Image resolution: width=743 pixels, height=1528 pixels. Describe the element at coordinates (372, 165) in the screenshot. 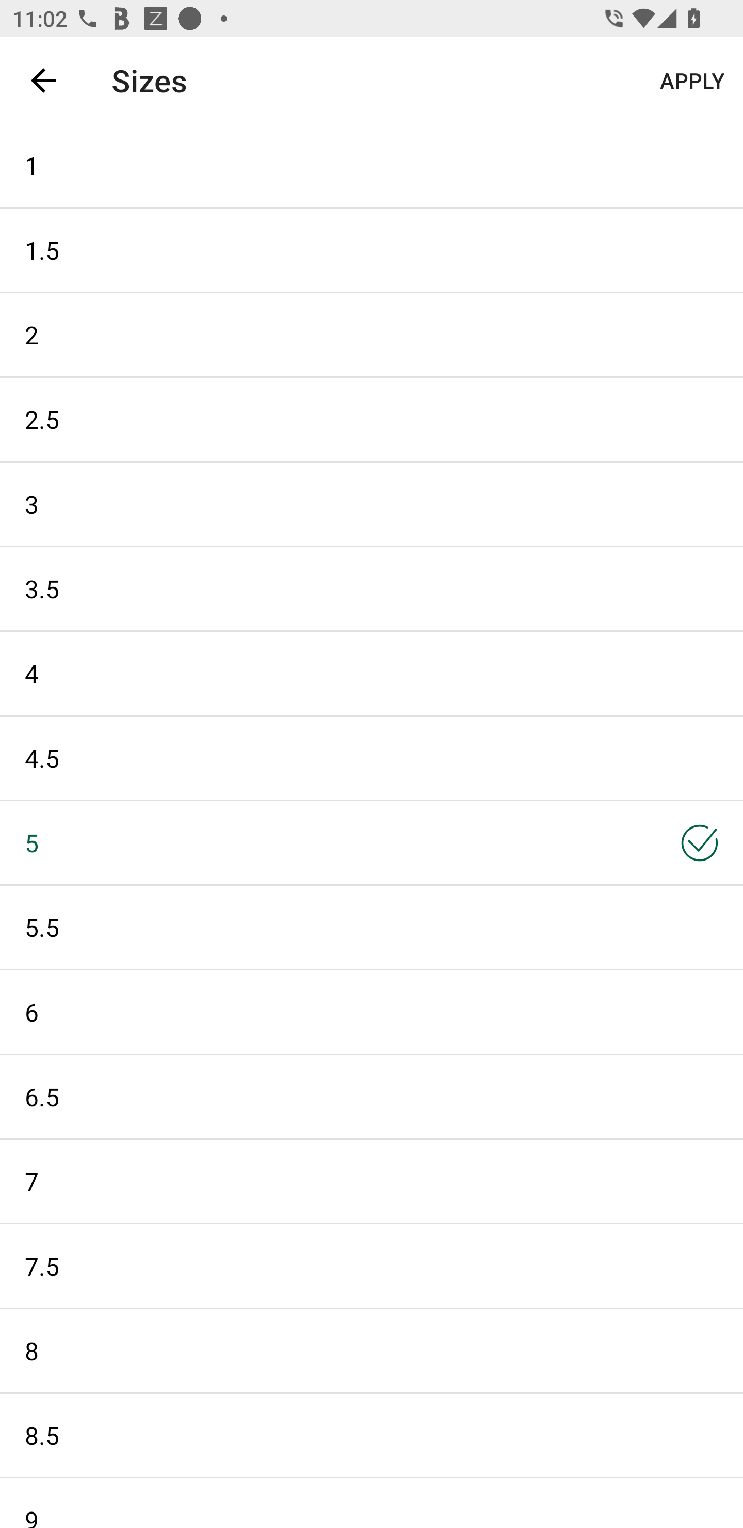

I see `1` at that location.